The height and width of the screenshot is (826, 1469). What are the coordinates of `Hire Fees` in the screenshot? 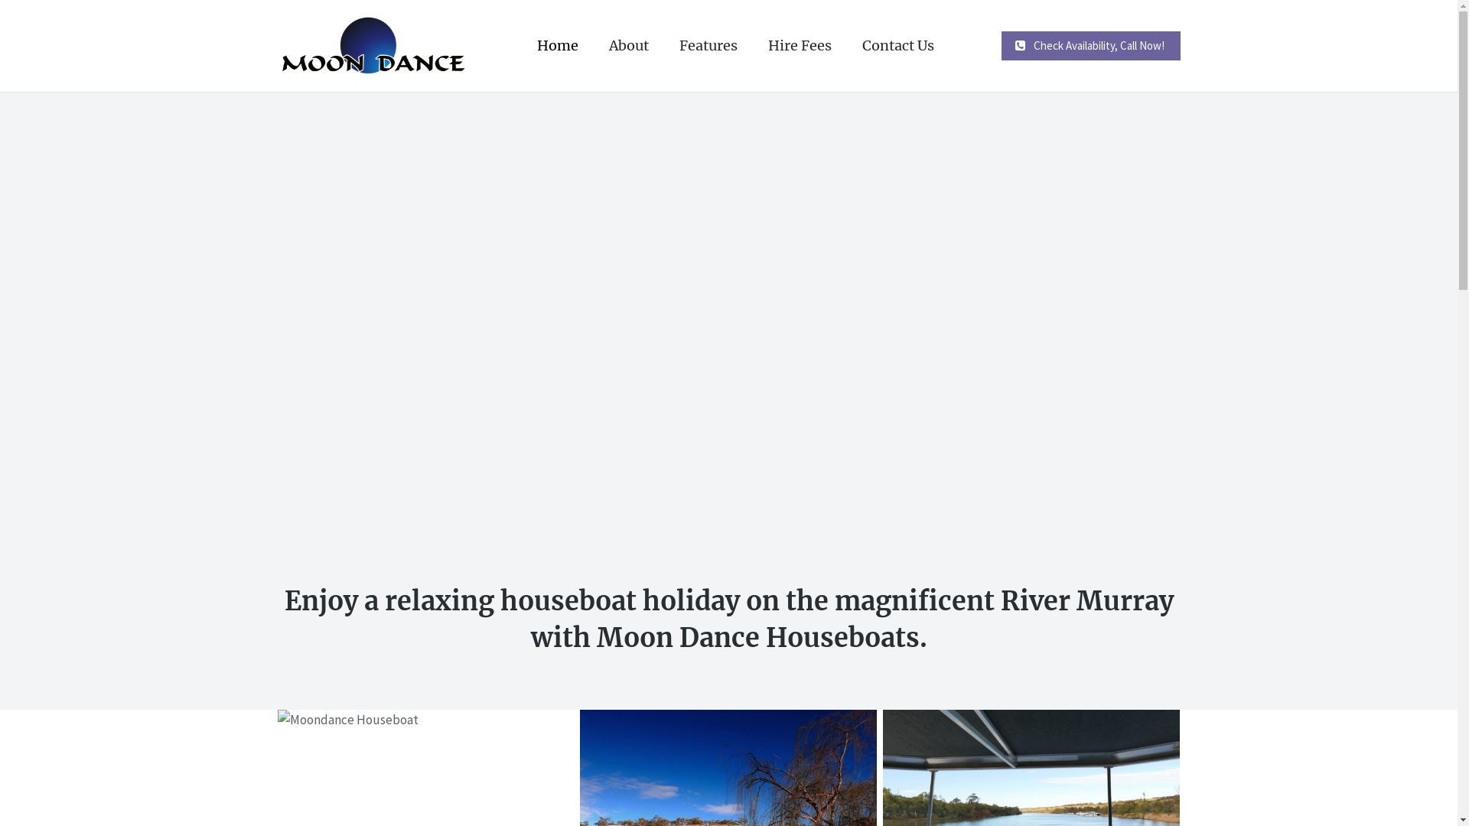 It's located at (800, 46).